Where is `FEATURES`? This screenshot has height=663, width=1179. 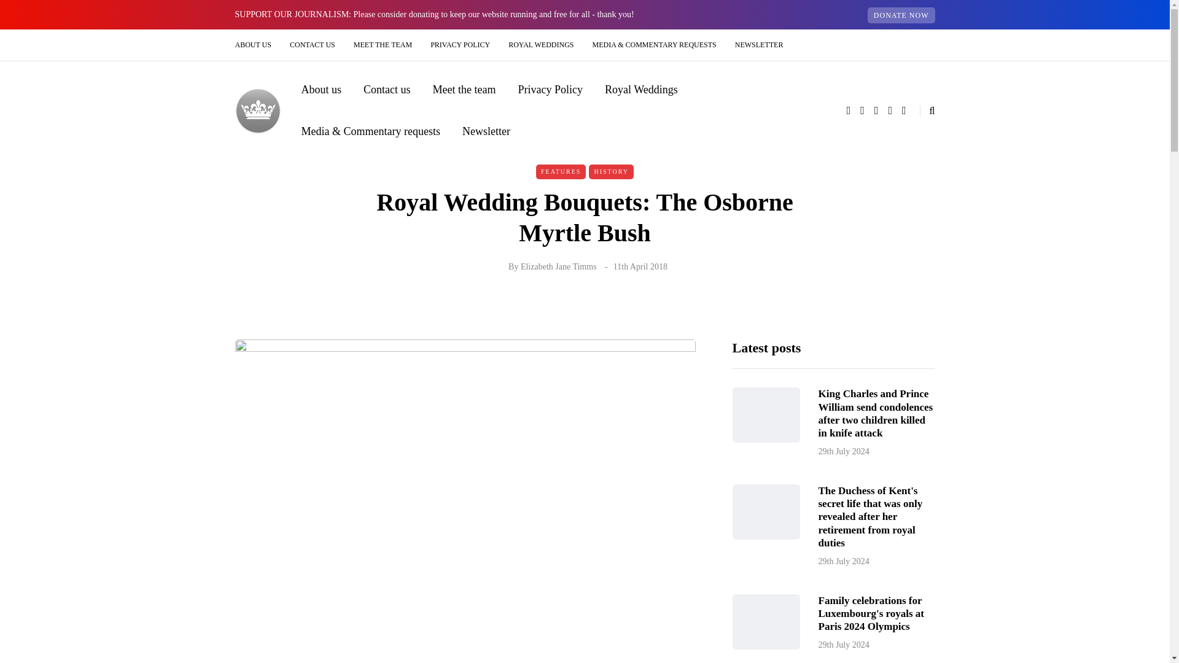
FEATURES is located at coordinates (561, 171).